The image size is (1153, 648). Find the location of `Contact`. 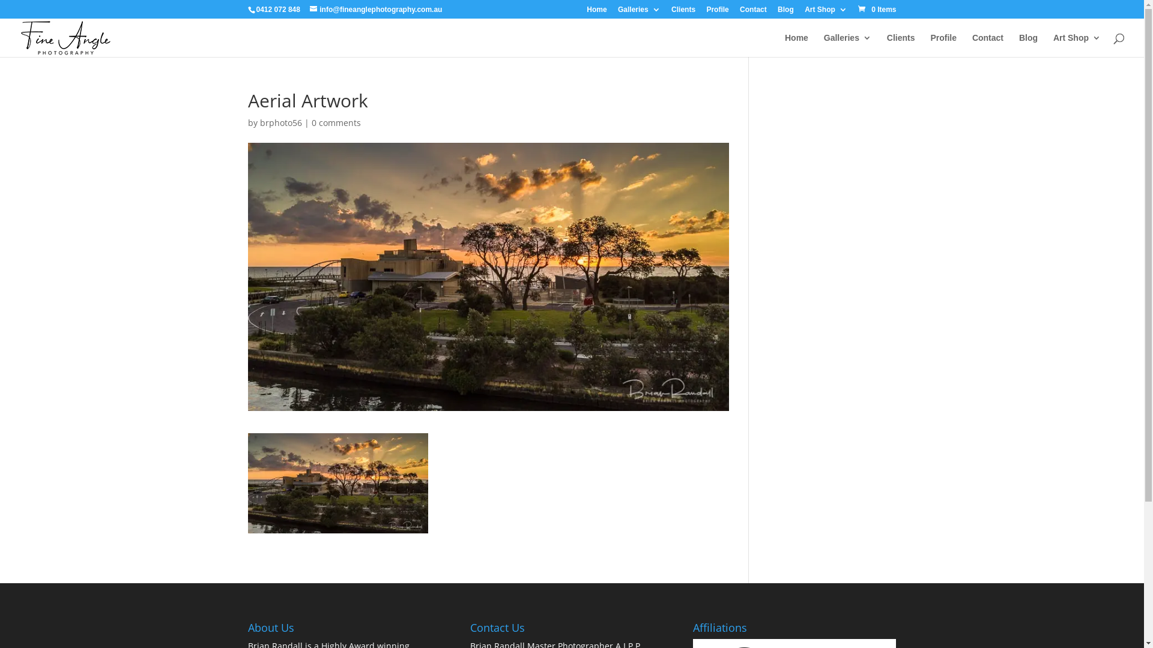

Contact is located at coordinates (988, 46).